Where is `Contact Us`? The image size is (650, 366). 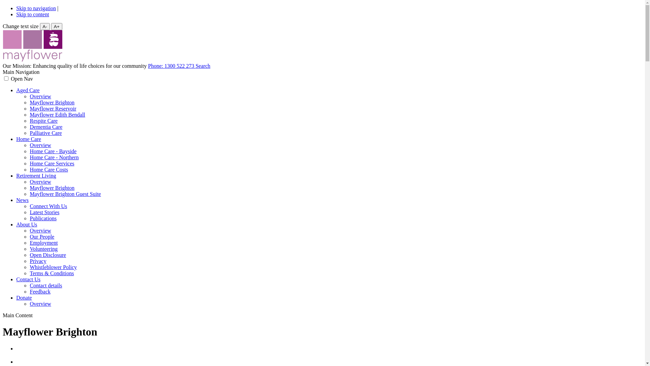 Contact Us is located at coordinates (28, 279).